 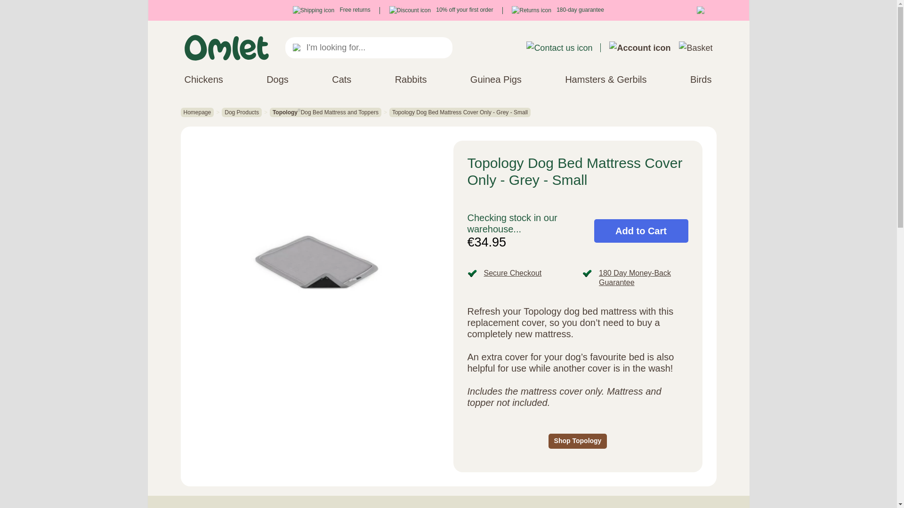 I want to click on Free returns, so click(x=331, y=10).